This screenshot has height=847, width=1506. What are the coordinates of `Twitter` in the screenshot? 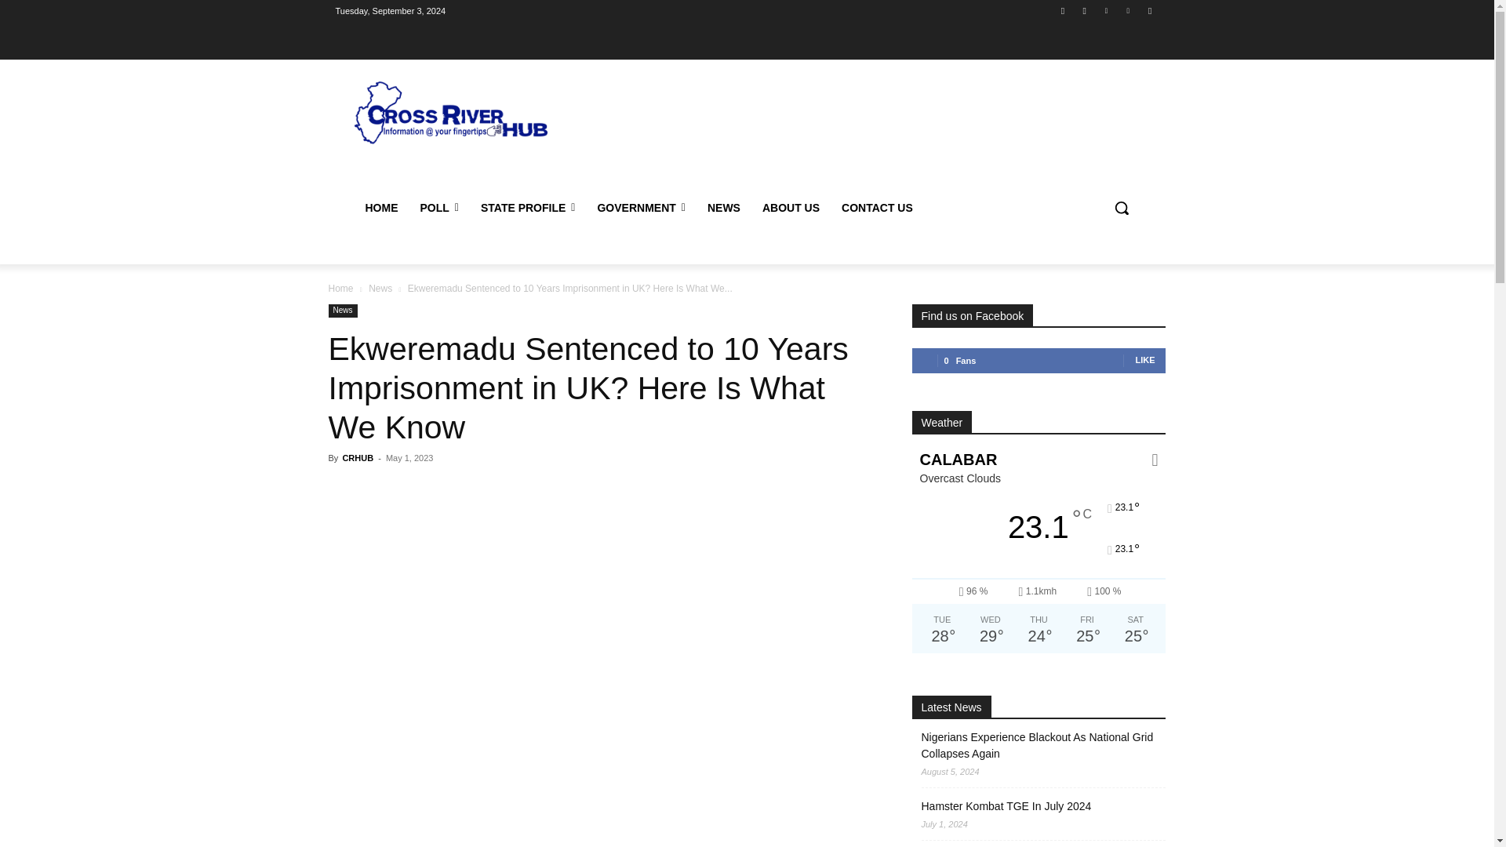 It's located at (1106, 10).